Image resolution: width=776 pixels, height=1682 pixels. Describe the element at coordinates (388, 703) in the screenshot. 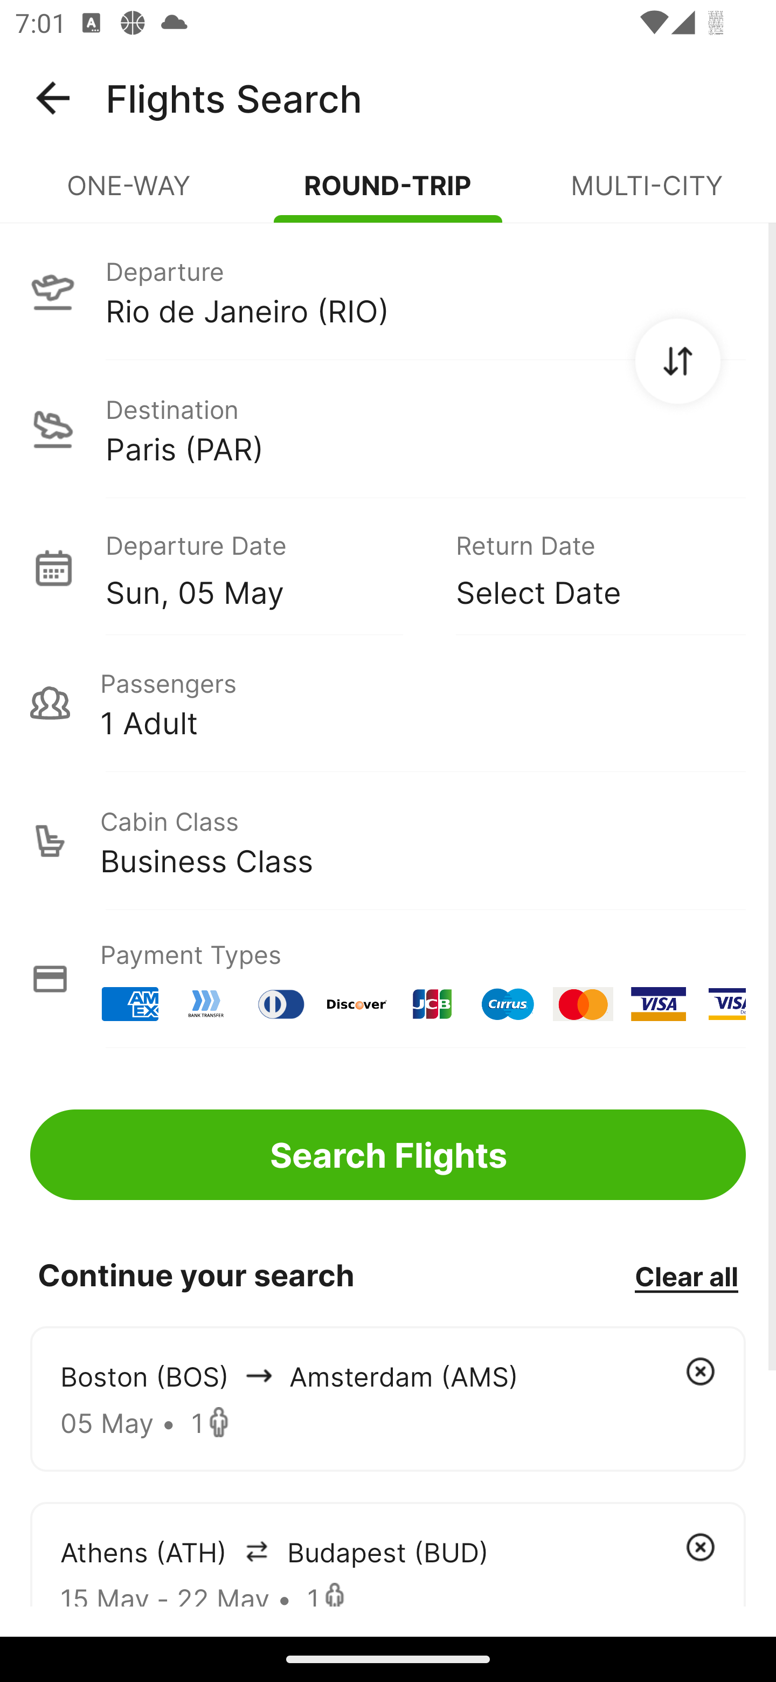

I see `Passengers 1 Adult` at that location.